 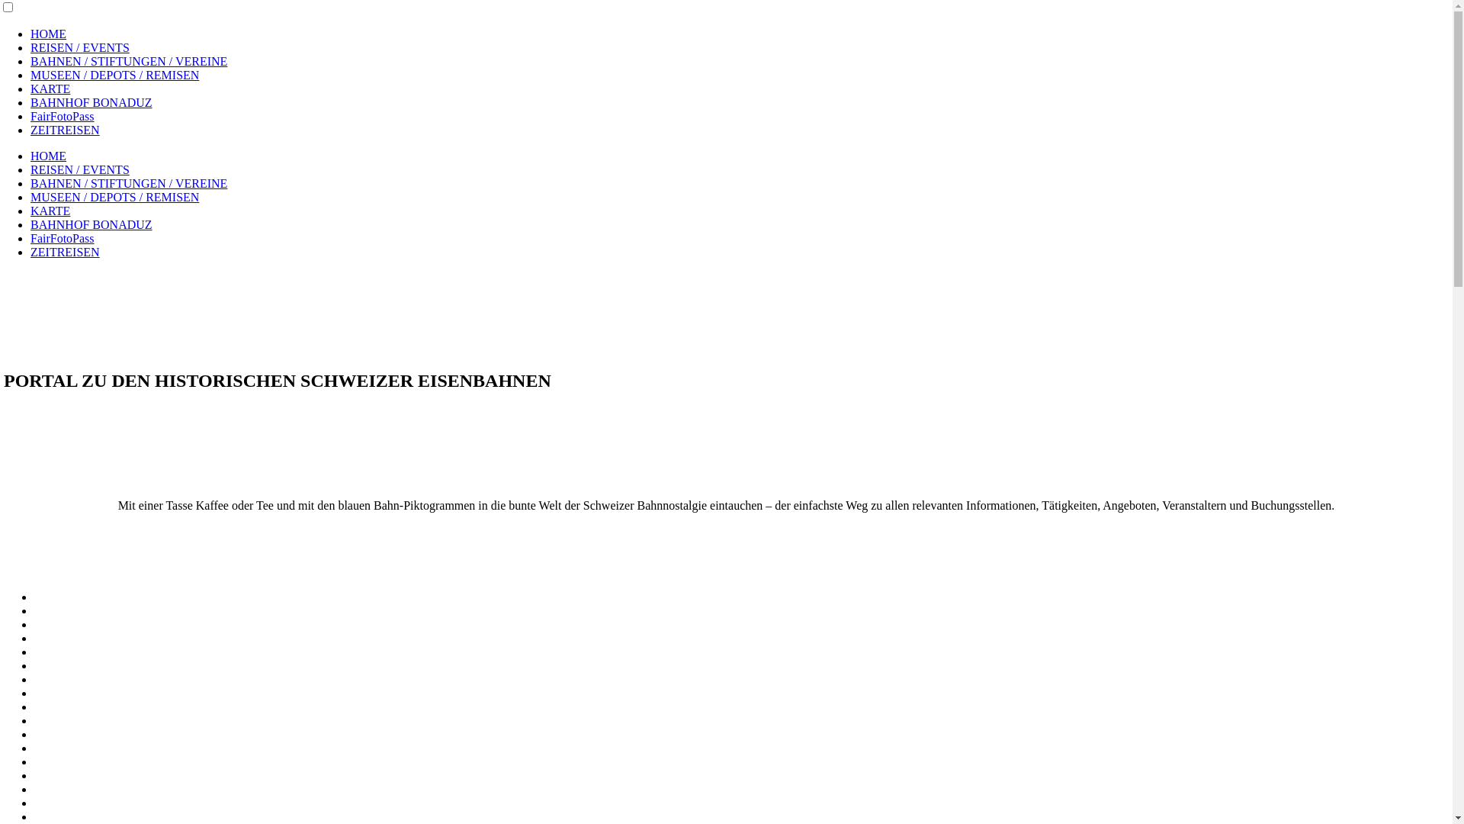 What do you see at coordinates (66, 252) in the screenshot?
I see `ZEITREISEN` at bounding box center [66, 252].